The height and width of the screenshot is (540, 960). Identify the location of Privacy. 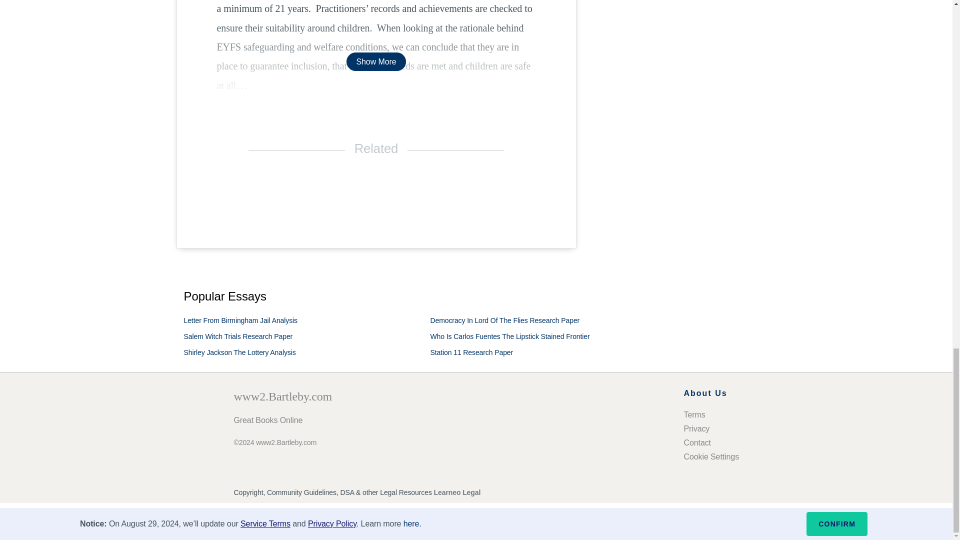
(697, 428).